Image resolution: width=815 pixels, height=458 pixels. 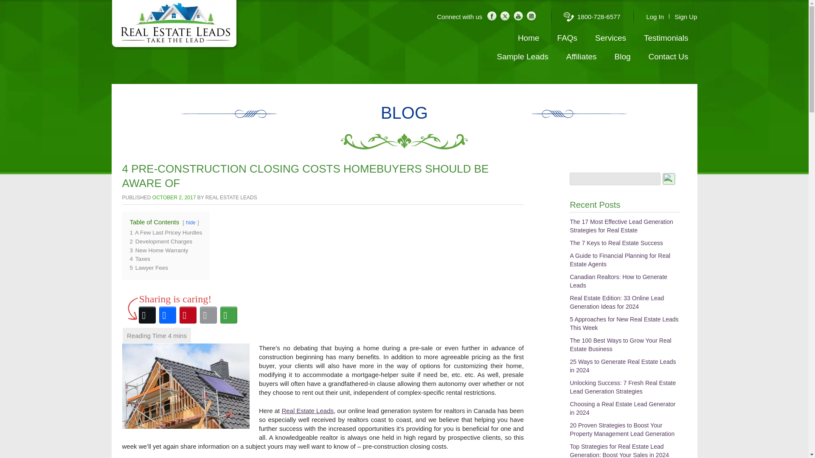 I want to click on Log In, so click(x=655, y=17).